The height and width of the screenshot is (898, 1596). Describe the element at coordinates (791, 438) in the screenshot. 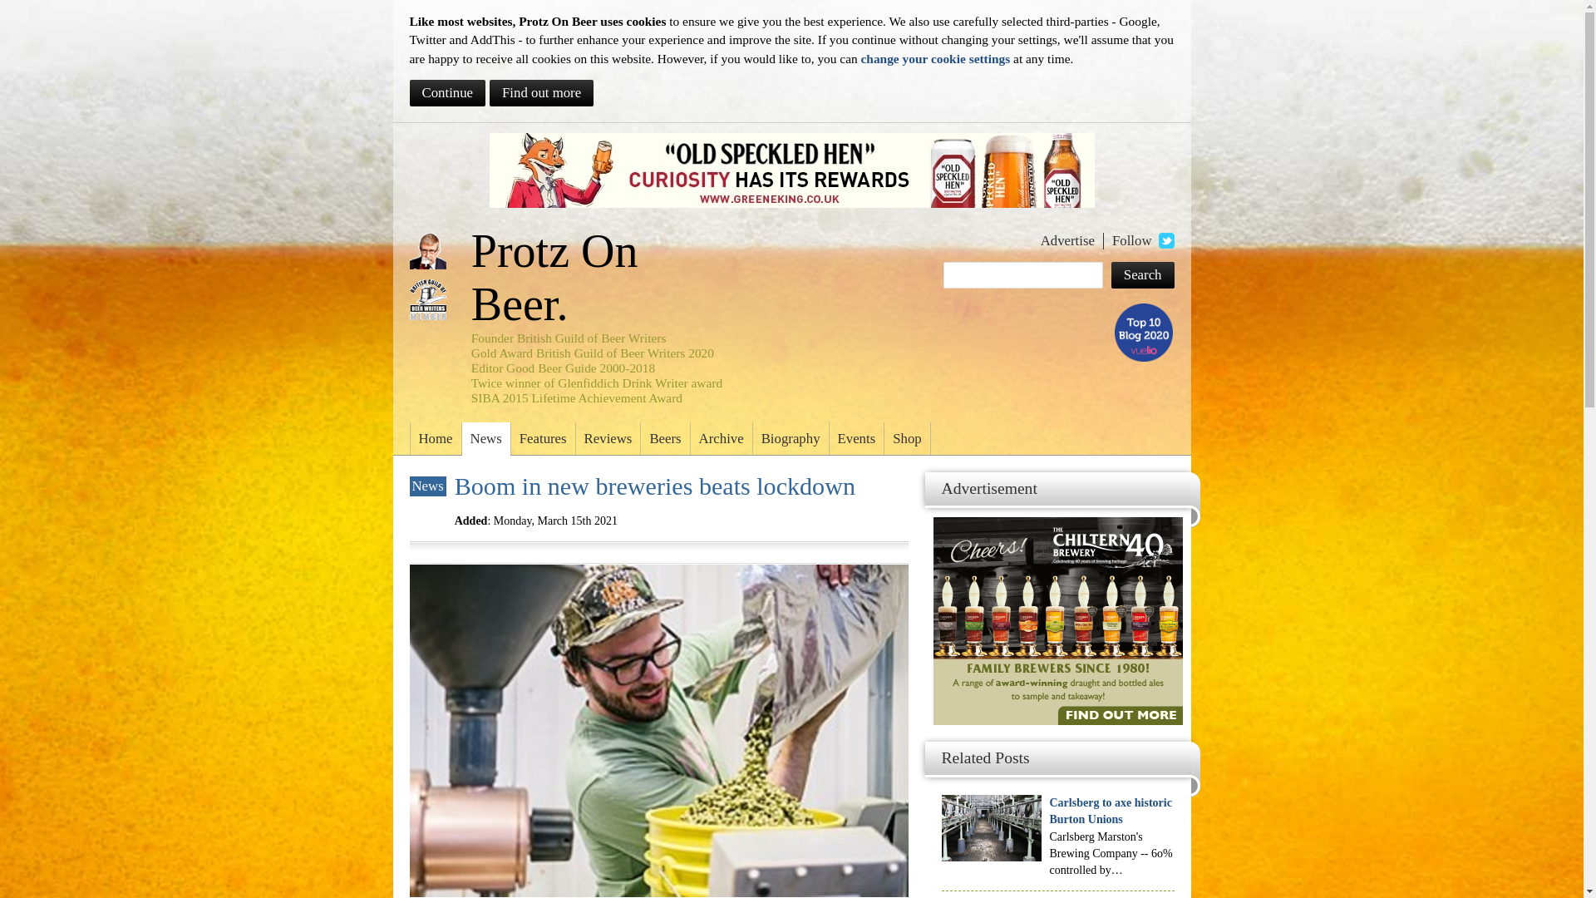

I see `Biography` at that location.